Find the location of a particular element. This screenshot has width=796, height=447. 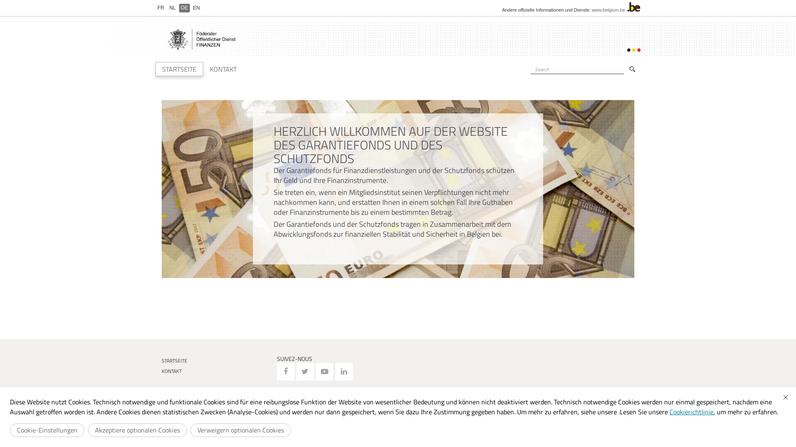

www.belgium.be is located at coordinates (609, 10).